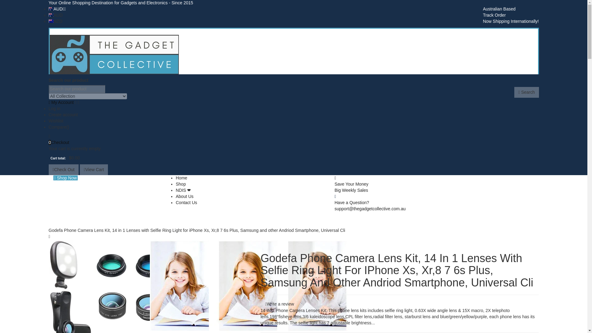 The width and height of the screenshot is (592, 333). What do you see at coordinates (57, 9) in the screenshot?
I see `AUD` at bounding box center [57, 9].